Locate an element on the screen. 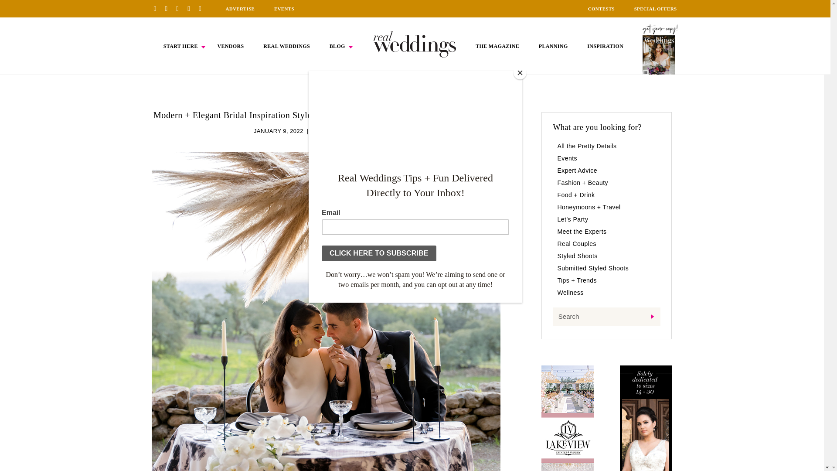 This screenshot has width=837, height=471. HOME is located at coordinates (415, 44).